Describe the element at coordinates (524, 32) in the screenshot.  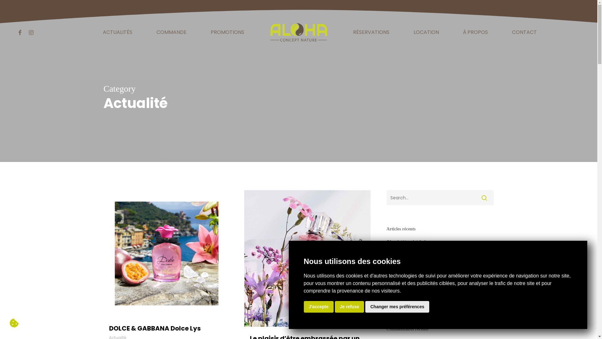
I see `CONTACT` at that location.